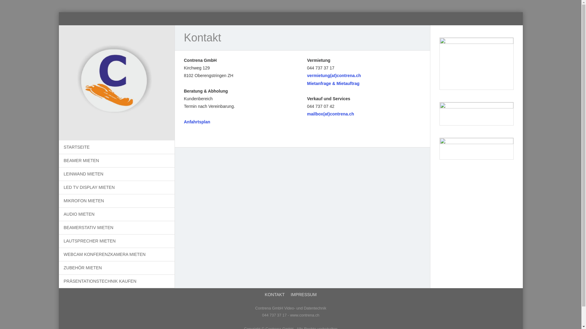 The height and width of the screenshot is (329, 586). Describe the element at coordinates (197, 122) in the screenshot. I see `Anfahrtsplan` at that location.